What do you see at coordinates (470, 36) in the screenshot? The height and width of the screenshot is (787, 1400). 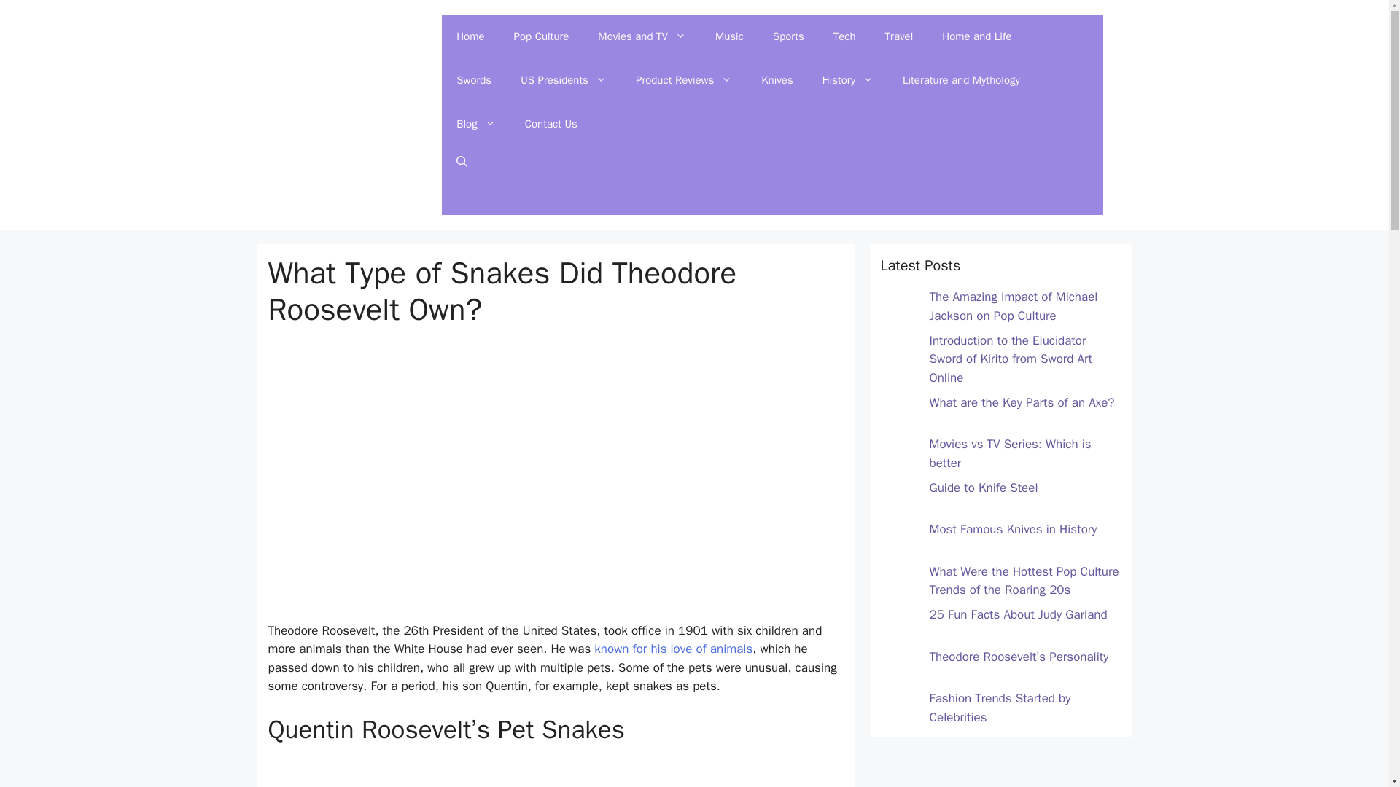 I see `Home` at bounding box center [470, 36].